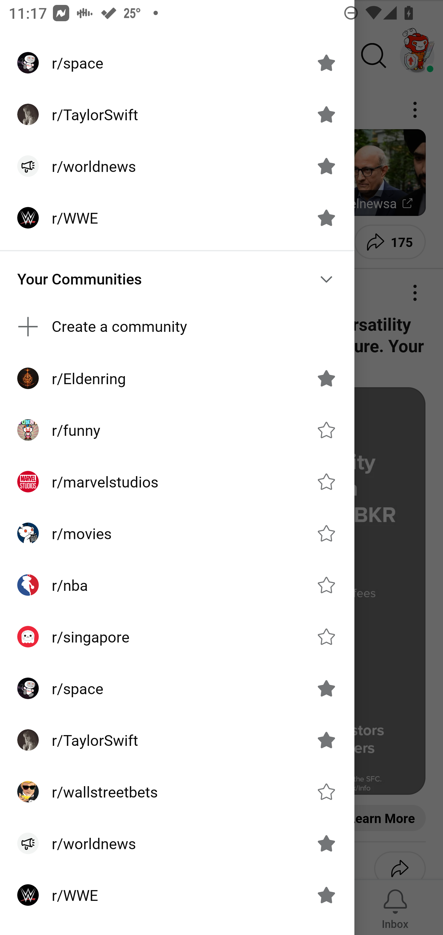 Image resolution: width=443 pixels, height=935 pixels. What do you see at coordinates (177, 688) in the screenshot?
I see `r/space Unfavorite r/space` at bounding box center [177, 688].